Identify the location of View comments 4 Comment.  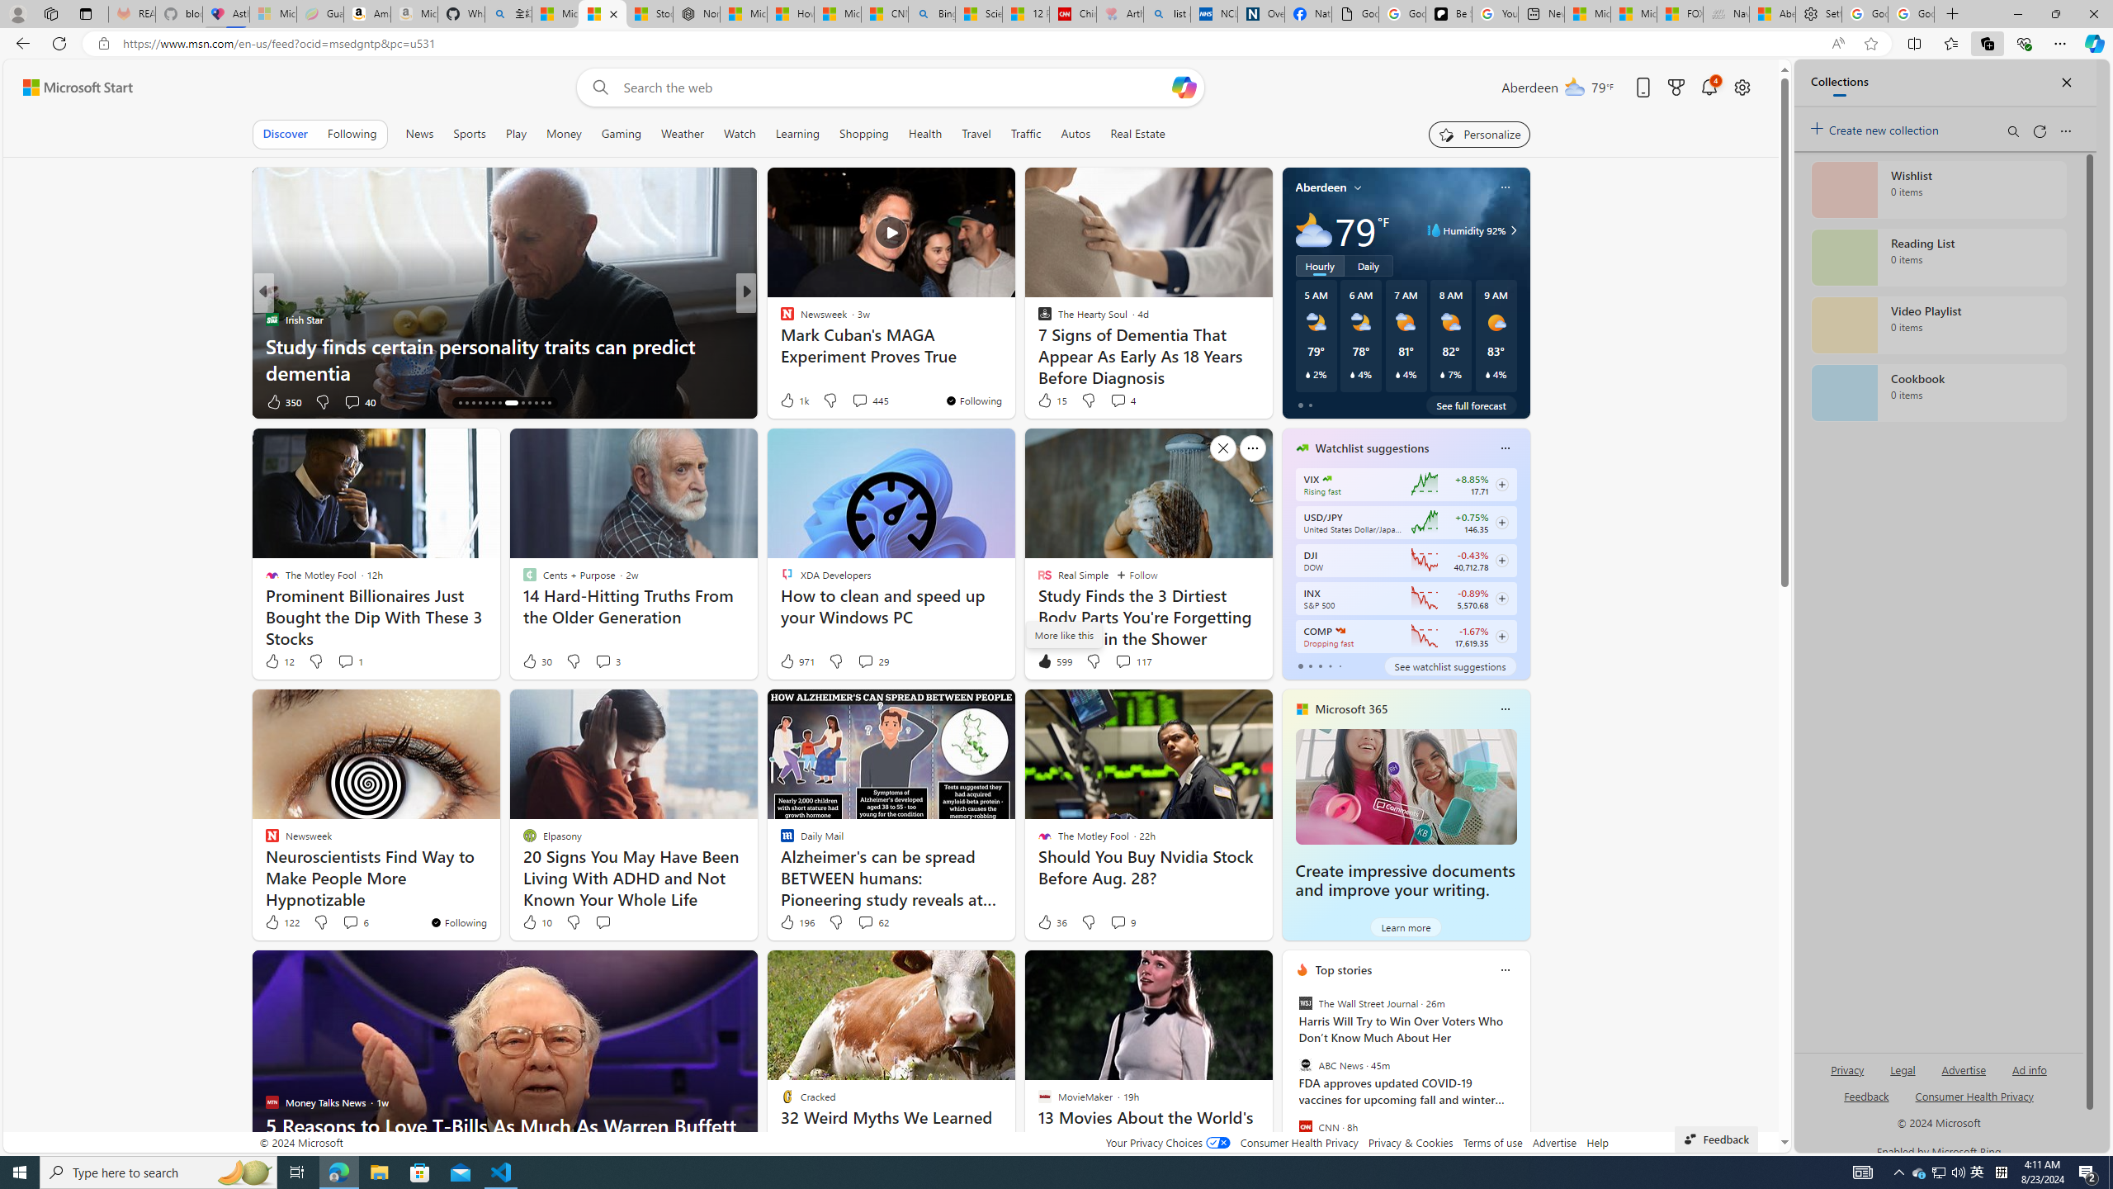
(1118, 400).